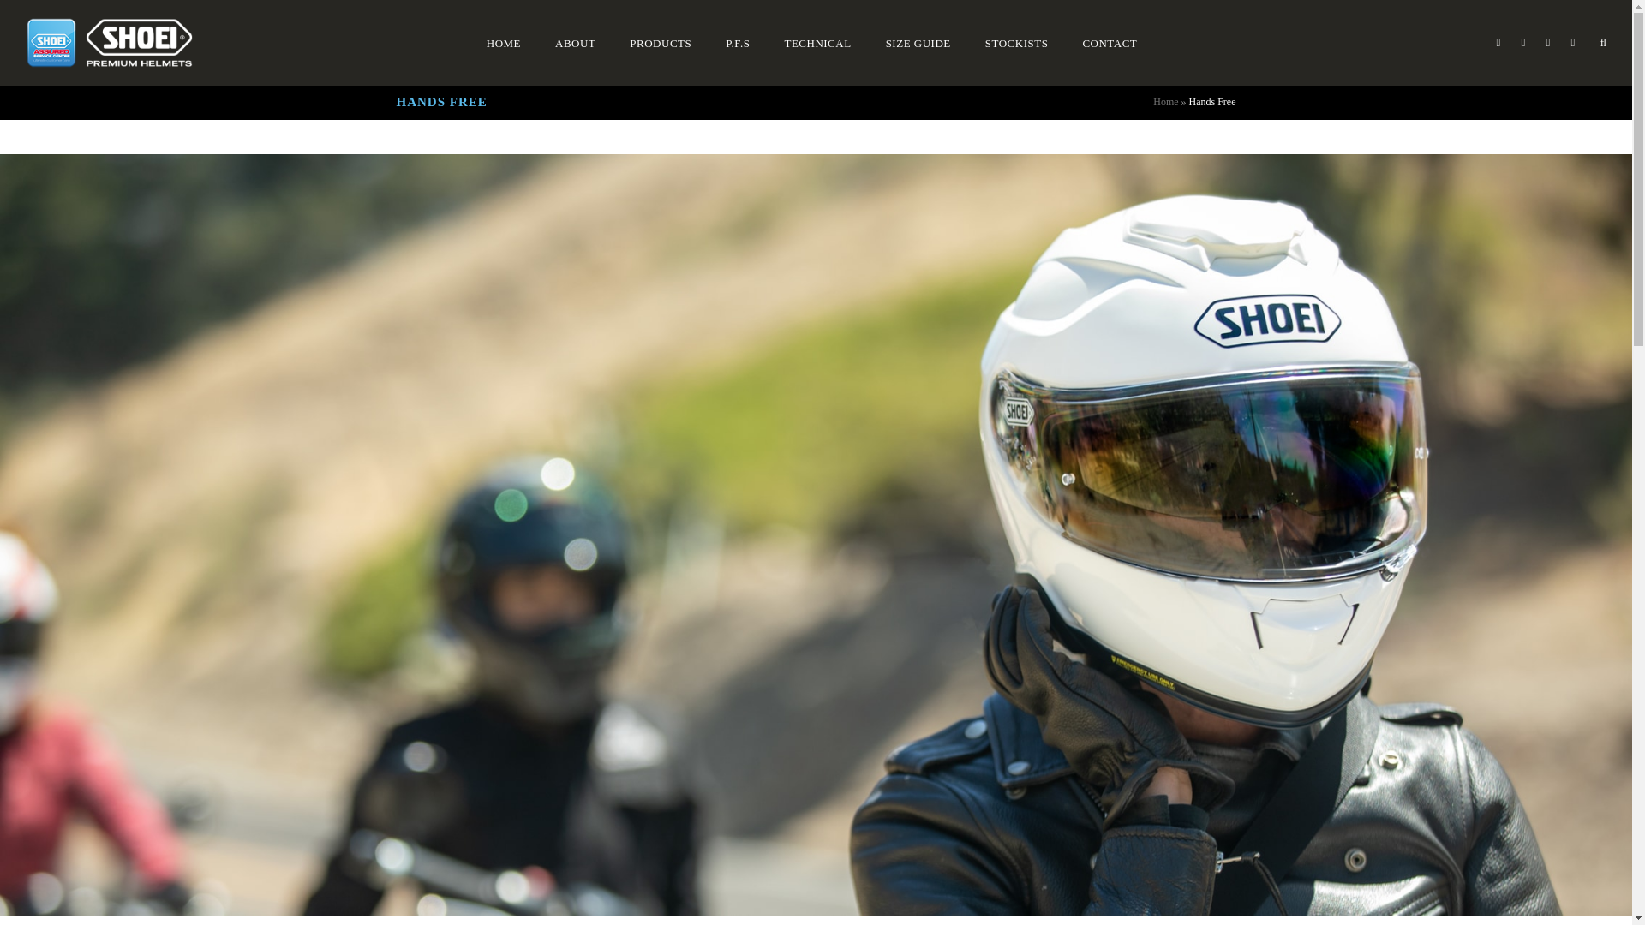 The image size is (1645, 925). What do you see at coordinates (503, 43) in the screenshot?
I see `HOME` at bounding box center [503, 43].